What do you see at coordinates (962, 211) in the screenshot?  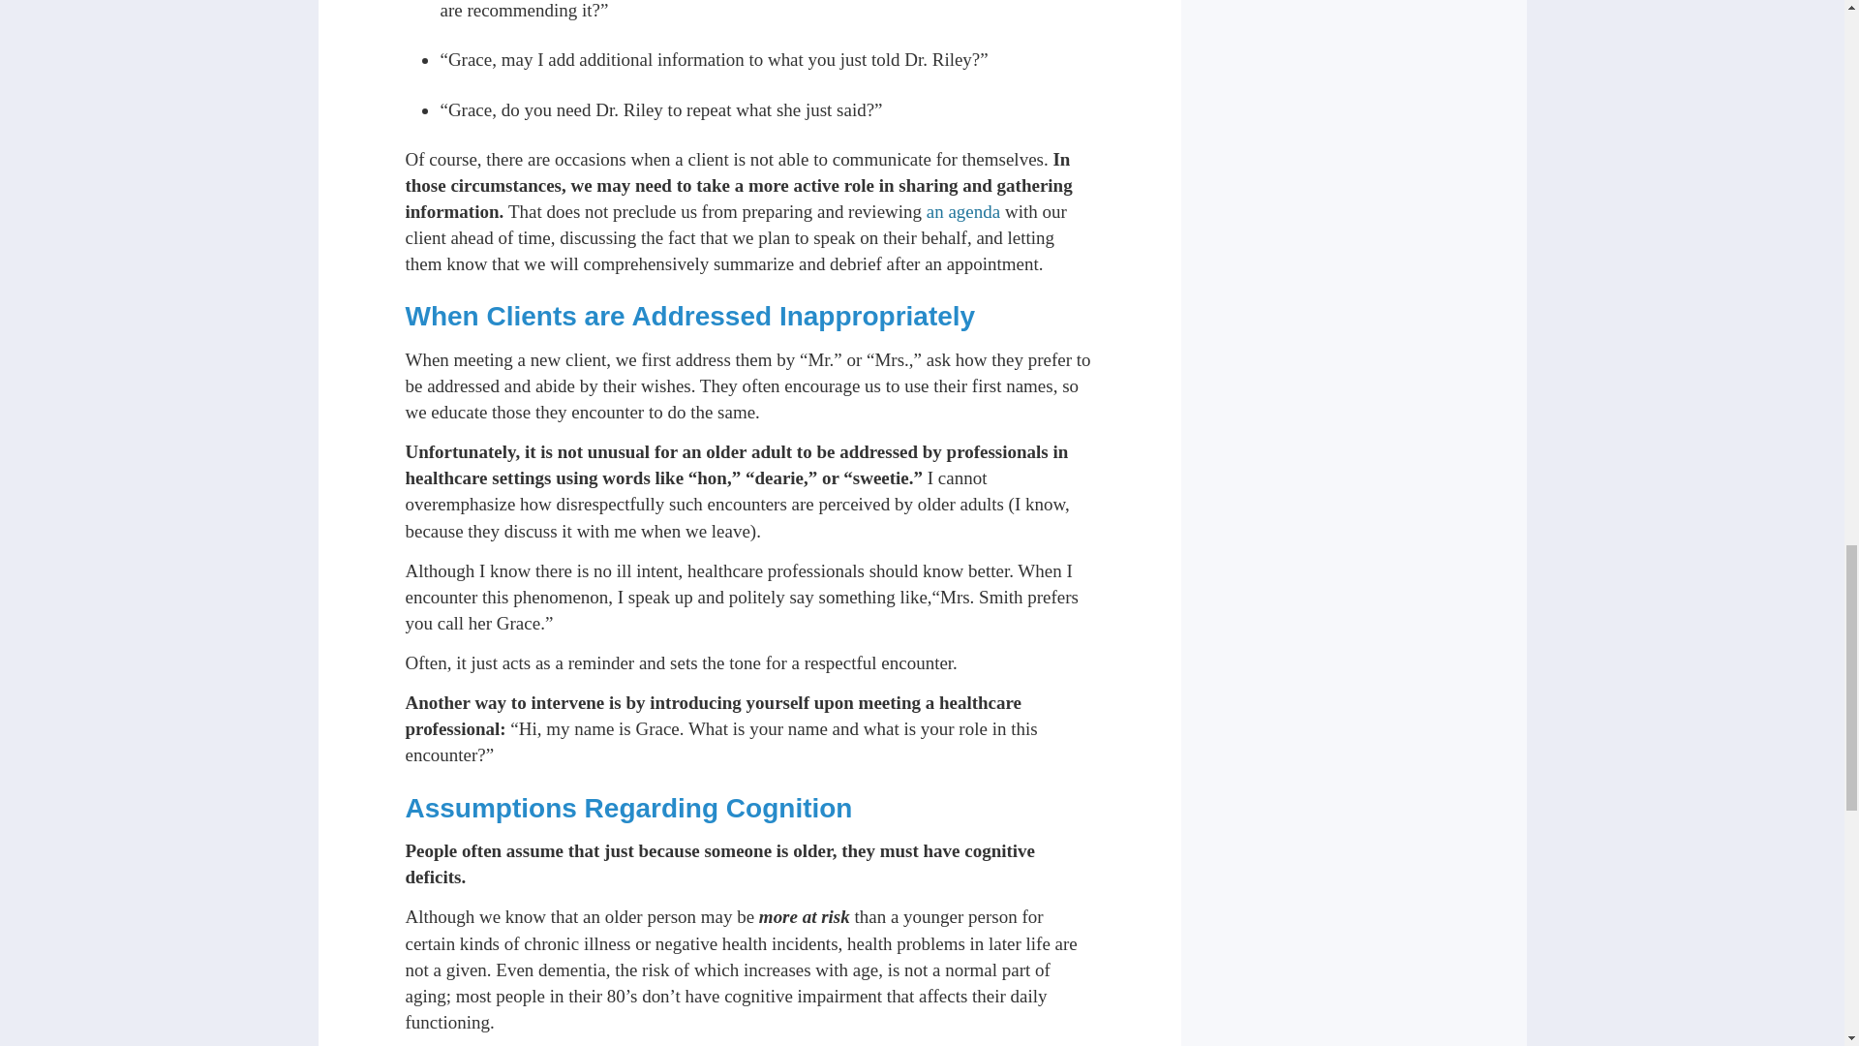 I see `an agenda` at bounding box center [962, 211].